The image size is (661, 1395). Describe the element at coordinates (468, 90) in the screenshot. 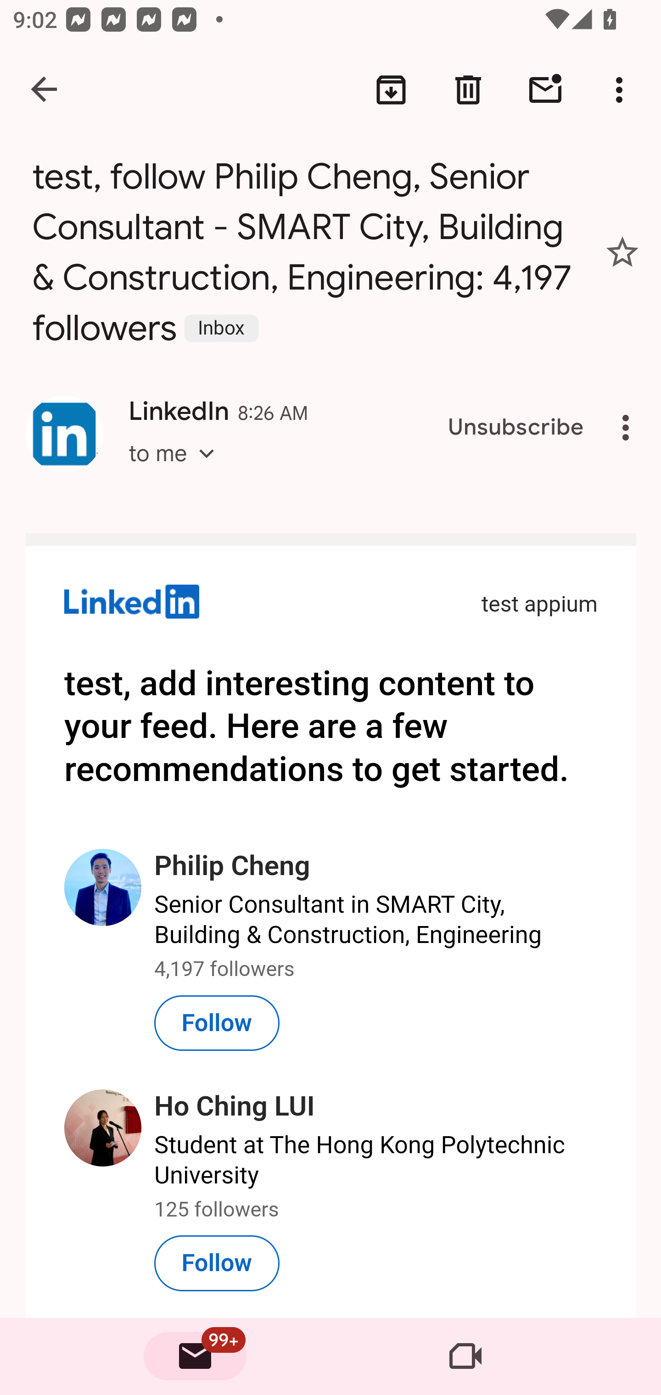

I see `Delete` at that location.